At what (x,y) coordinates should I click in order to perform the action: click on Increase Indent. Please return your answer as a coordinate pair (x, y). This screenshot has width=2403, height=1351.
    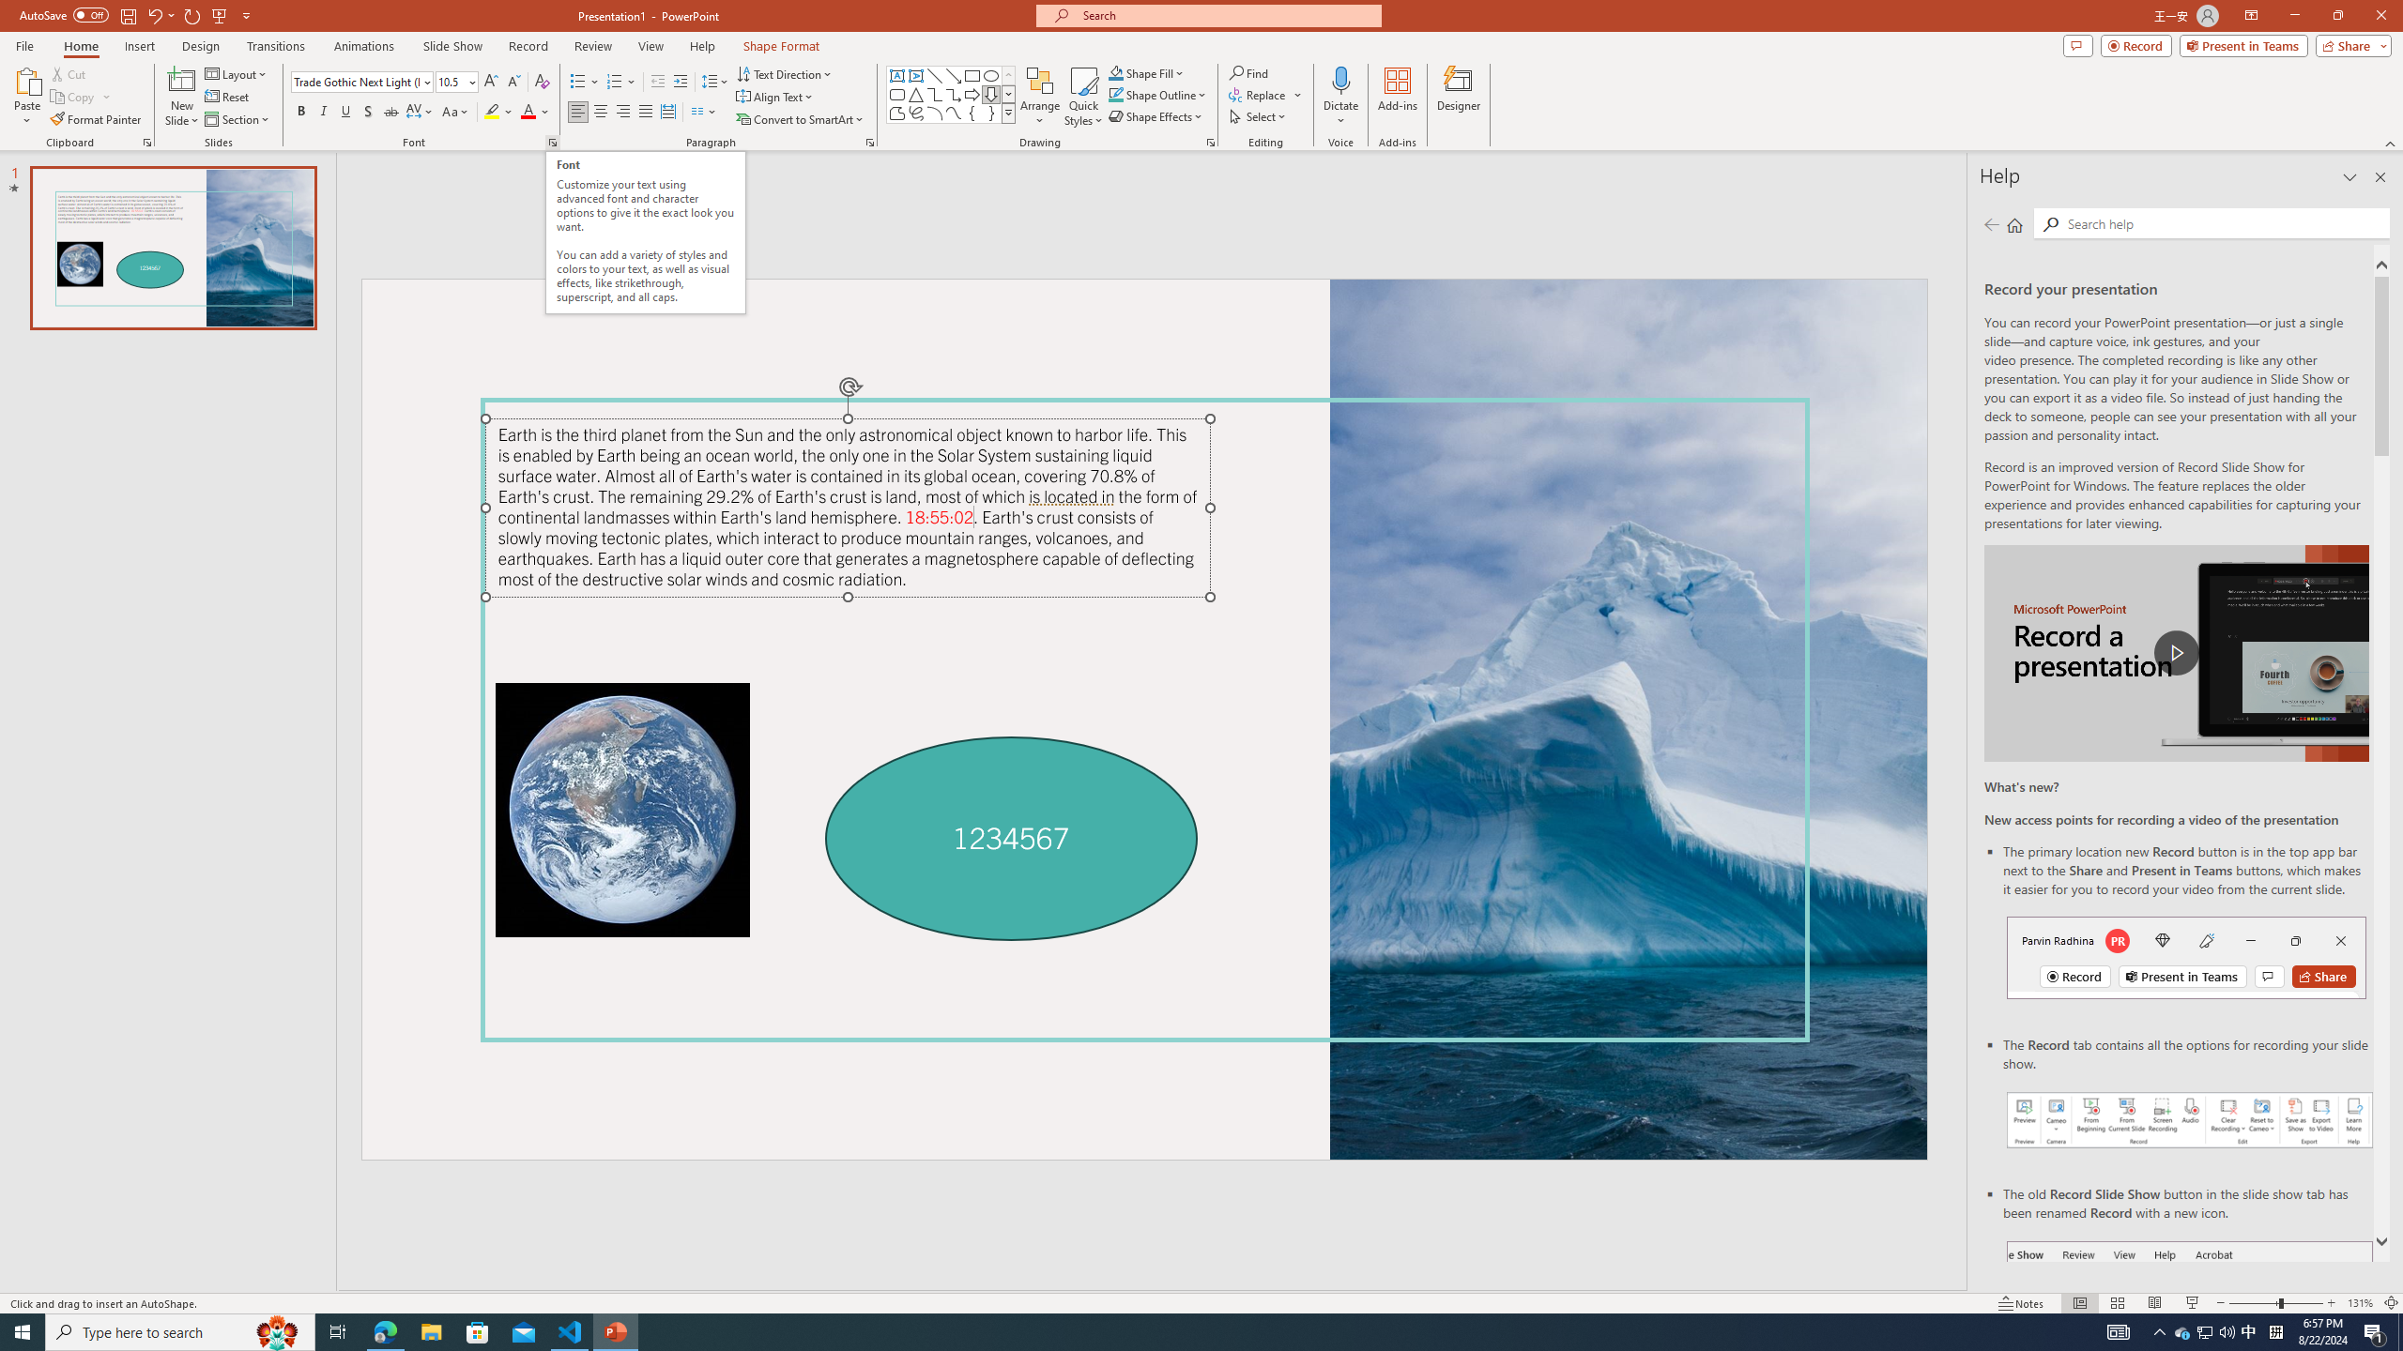
    Looking at the image, I should click on (681, 83).